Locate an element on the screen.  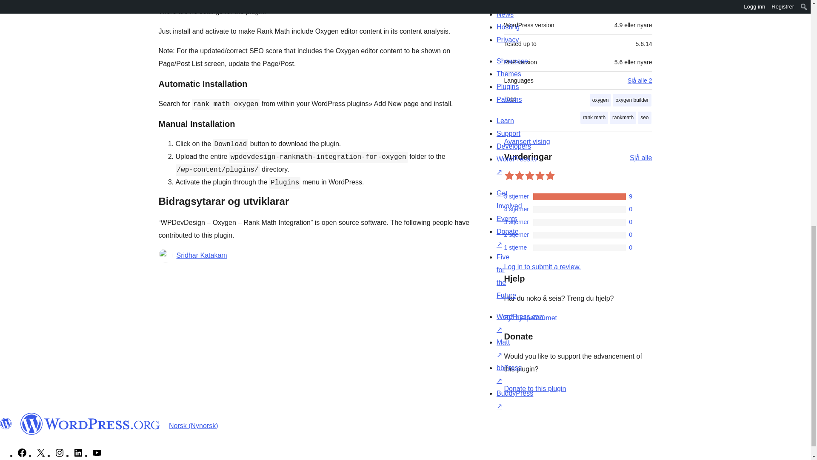
Log in to WordPress.org is located at coordinates (542, 267).